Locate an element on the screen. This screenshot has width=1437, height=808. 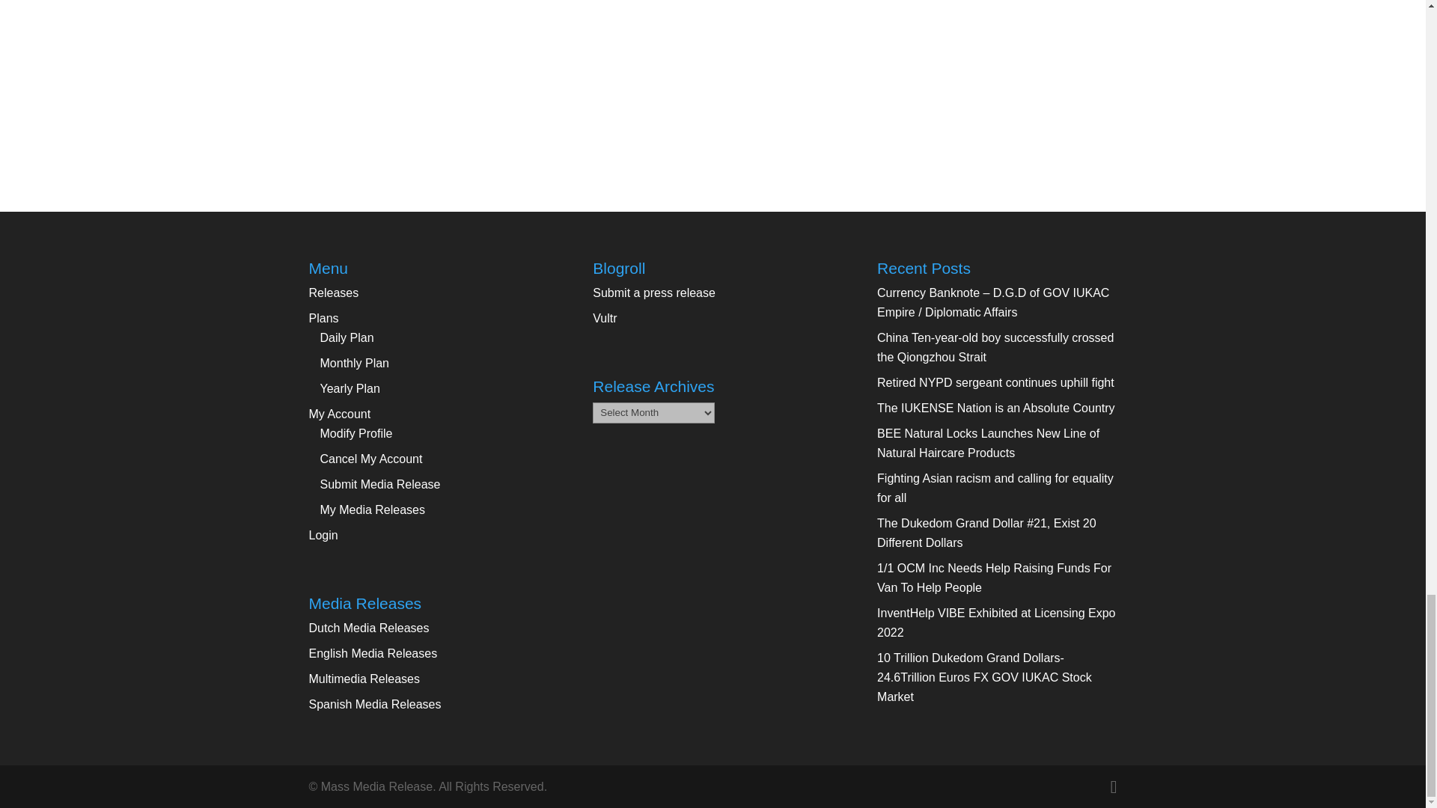
English Media Releases is located at coordinates (373, 654).